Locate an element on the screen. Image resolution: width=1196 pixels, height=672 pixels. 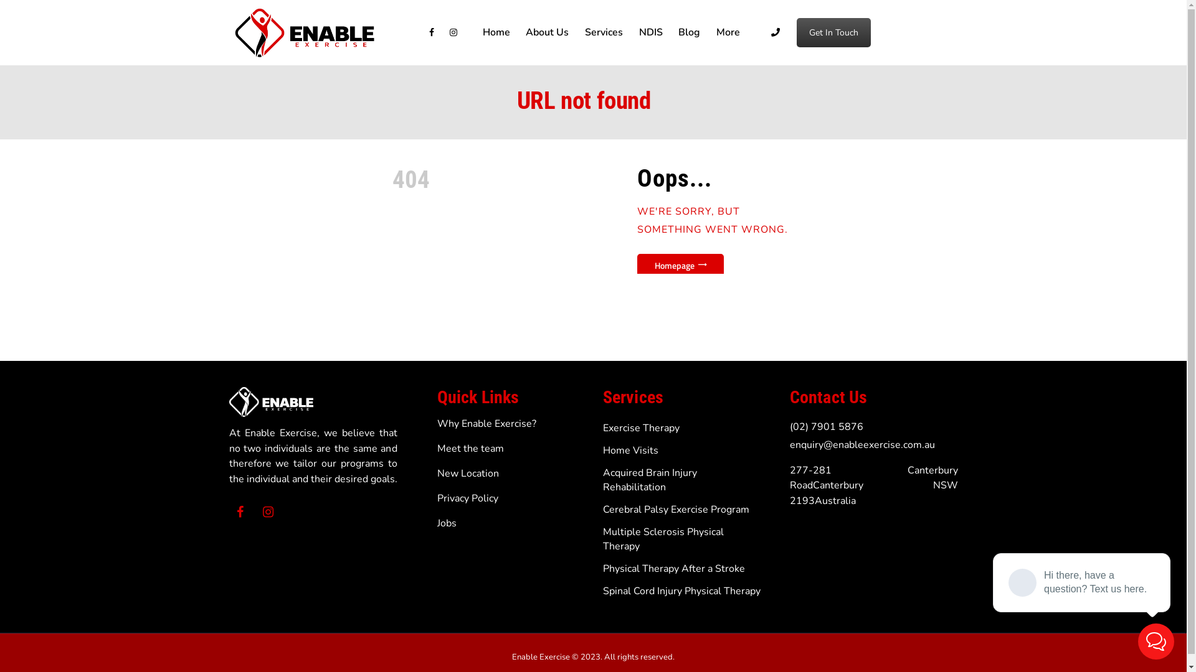
Enable Exercise is located at coordinates (541, 657).